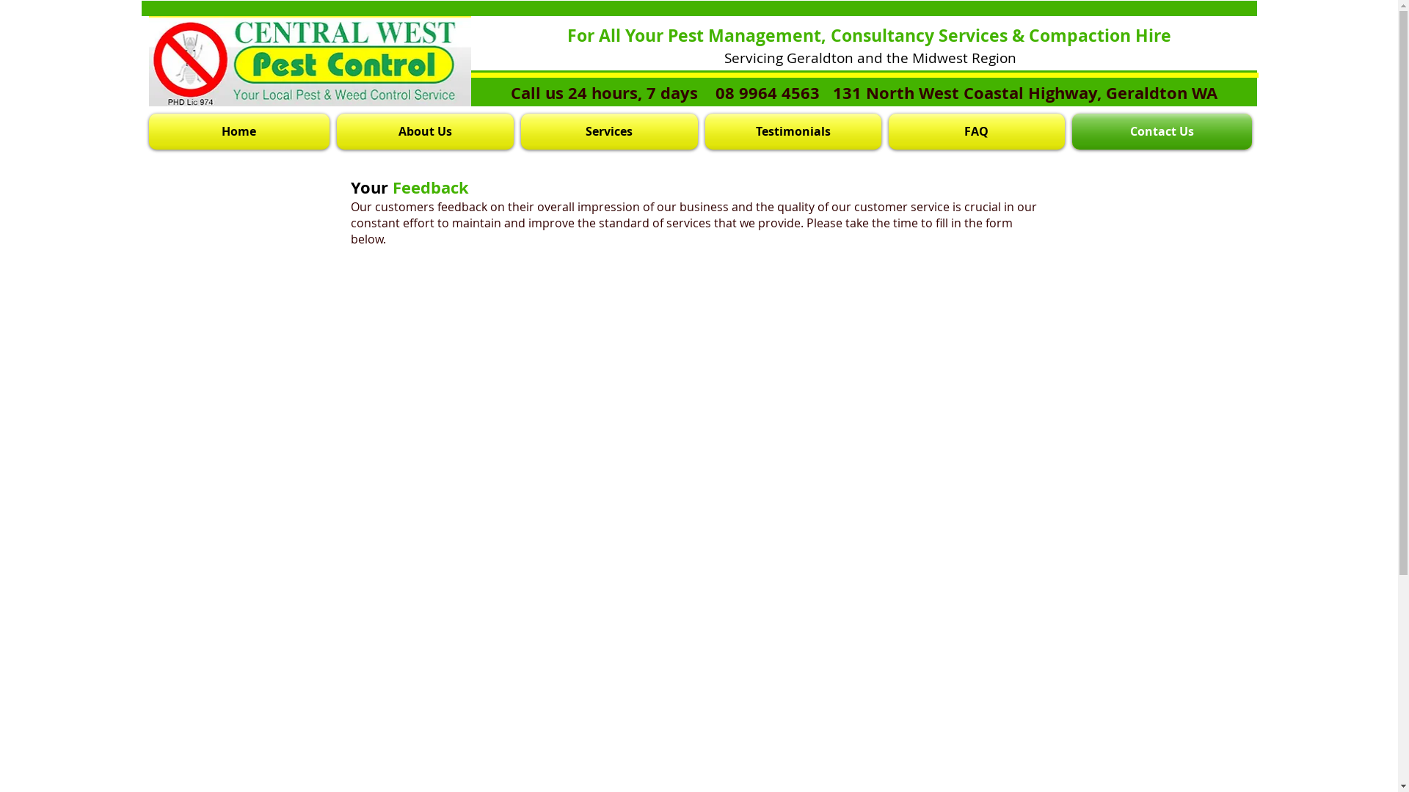  What do you see at coordinates (793, 132) in the screenshot?
I see `Testimonials` at bounding box center [793, 132].